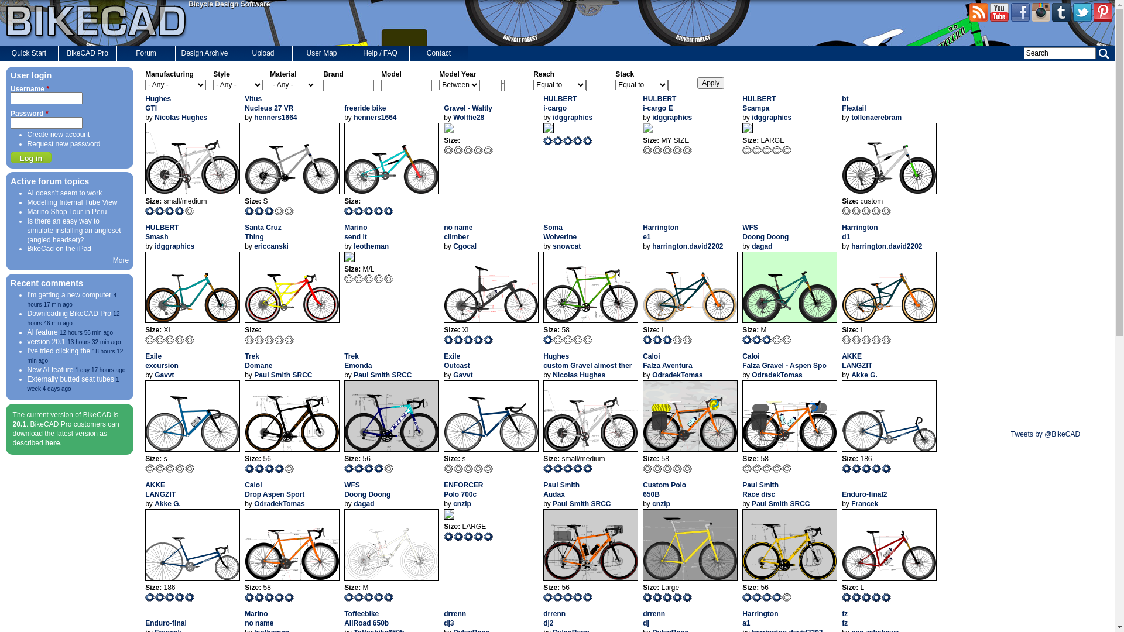 The width and height of the screenshot is (1124, 632). What do you see at coordinates (866, 211) in the screenshot?
I see `Give Flextail 3/5` at bounding box center [866, 211].